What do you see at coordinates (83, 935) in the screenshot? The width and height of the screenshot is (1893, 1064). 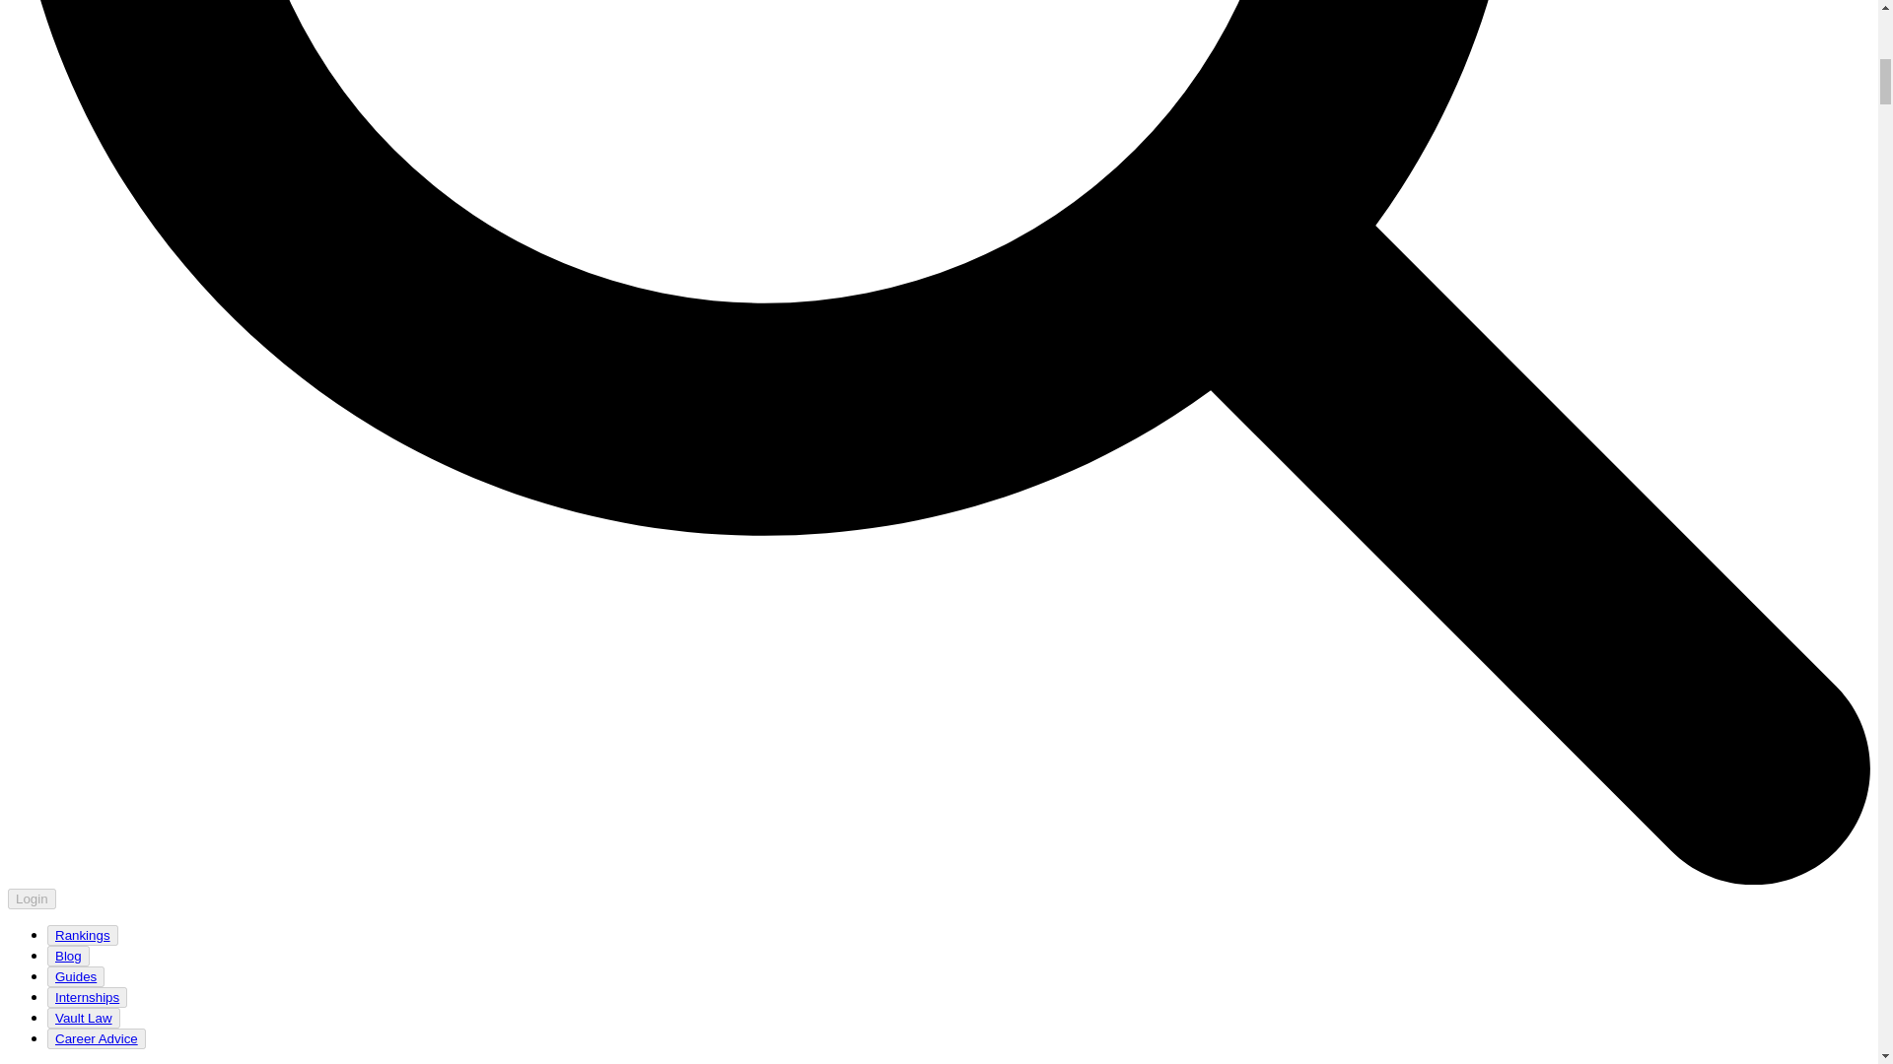 I see `Rankings` at bounding box center [83, 935].